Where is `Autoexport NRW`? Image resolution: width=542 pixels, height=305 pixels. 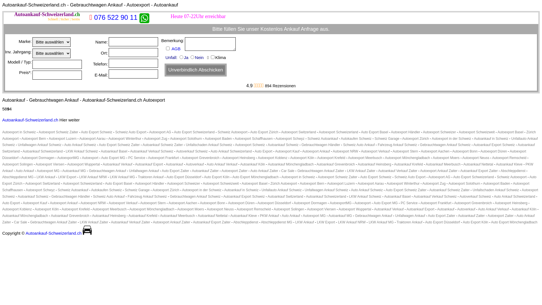 Autoexport NRW is located at coordinates (346, 151).